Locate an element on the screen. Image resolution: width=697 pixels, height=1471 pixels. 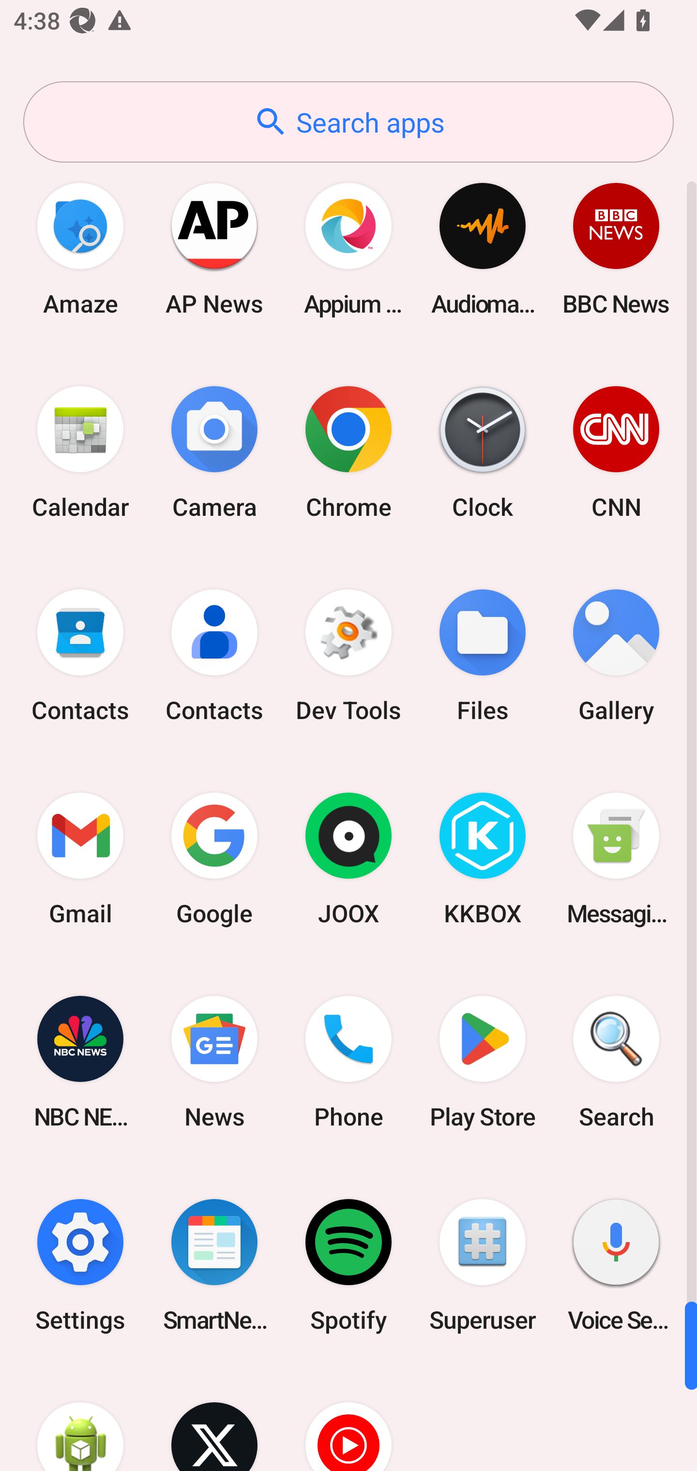
Clock is located at coordinates (482, 452).